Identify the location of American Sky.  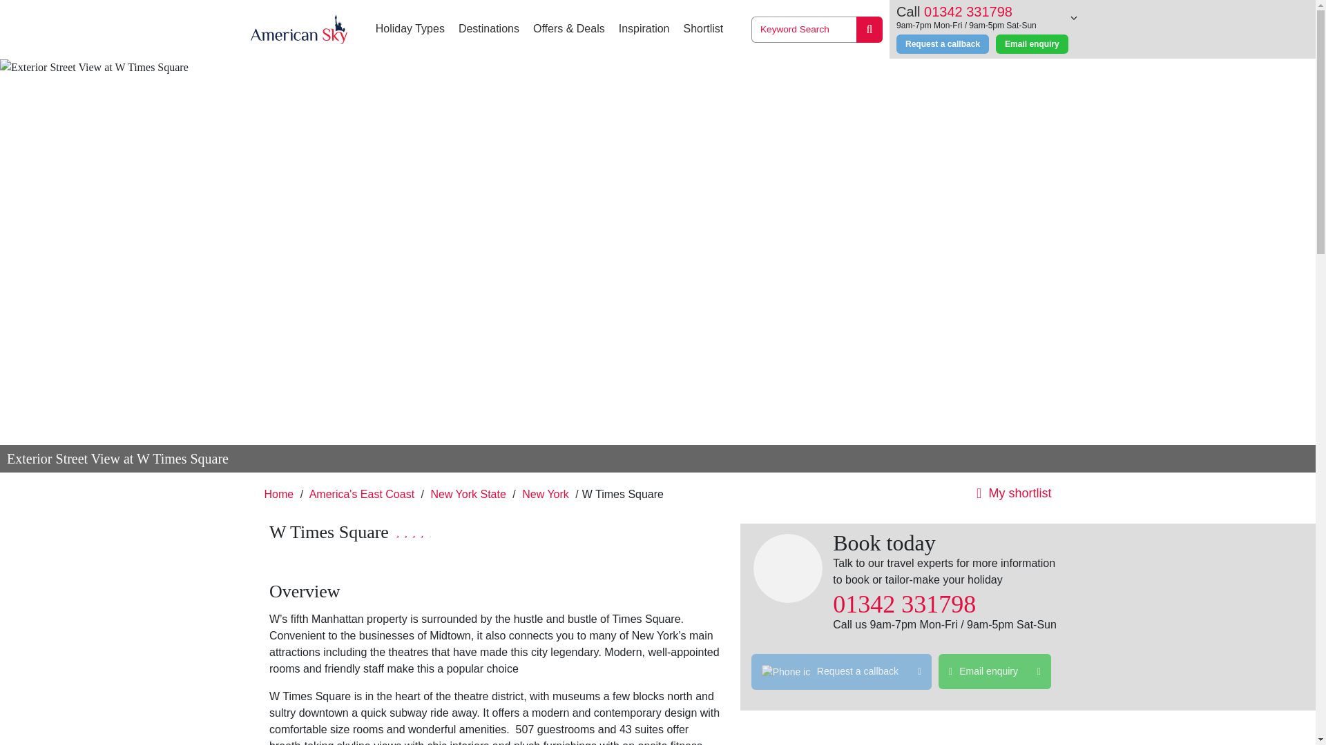
(298, 29).